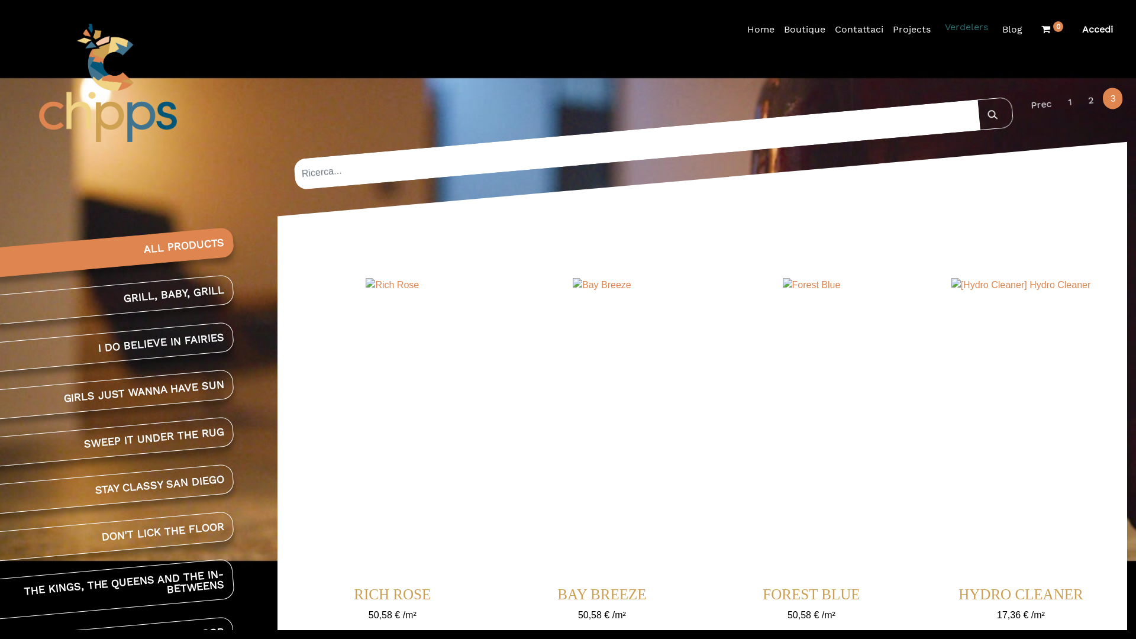 The height and width of the screenshot is (639, 1136). Describe the element at coordinates (1098, 30) in the screenshot. I see `Accedi` at that location.